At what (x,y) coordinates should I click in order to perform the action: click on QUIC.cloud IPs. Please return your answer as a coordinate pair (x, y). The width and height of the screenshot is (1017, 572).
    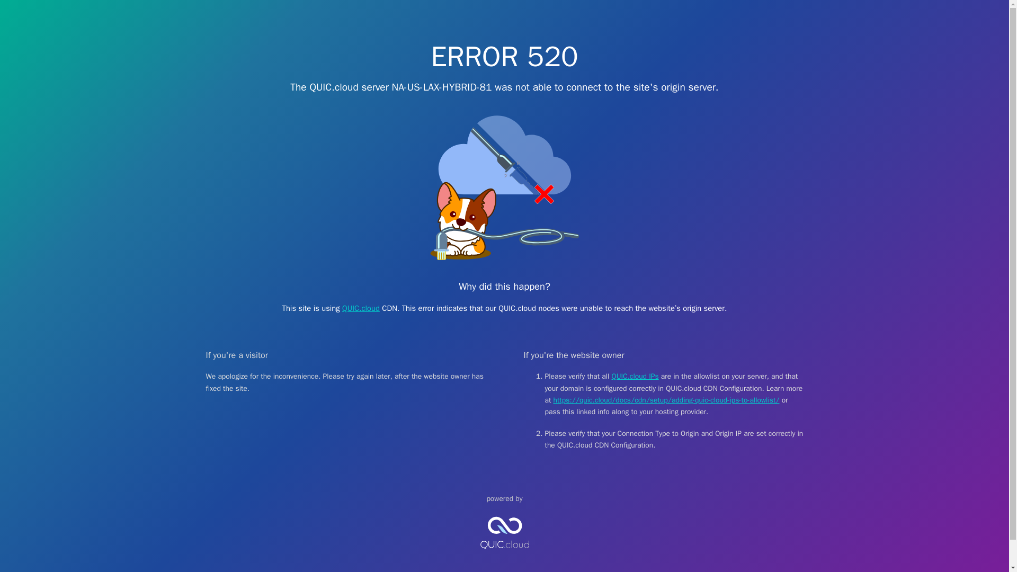
    Looking at the image, I should click on (636, 376).